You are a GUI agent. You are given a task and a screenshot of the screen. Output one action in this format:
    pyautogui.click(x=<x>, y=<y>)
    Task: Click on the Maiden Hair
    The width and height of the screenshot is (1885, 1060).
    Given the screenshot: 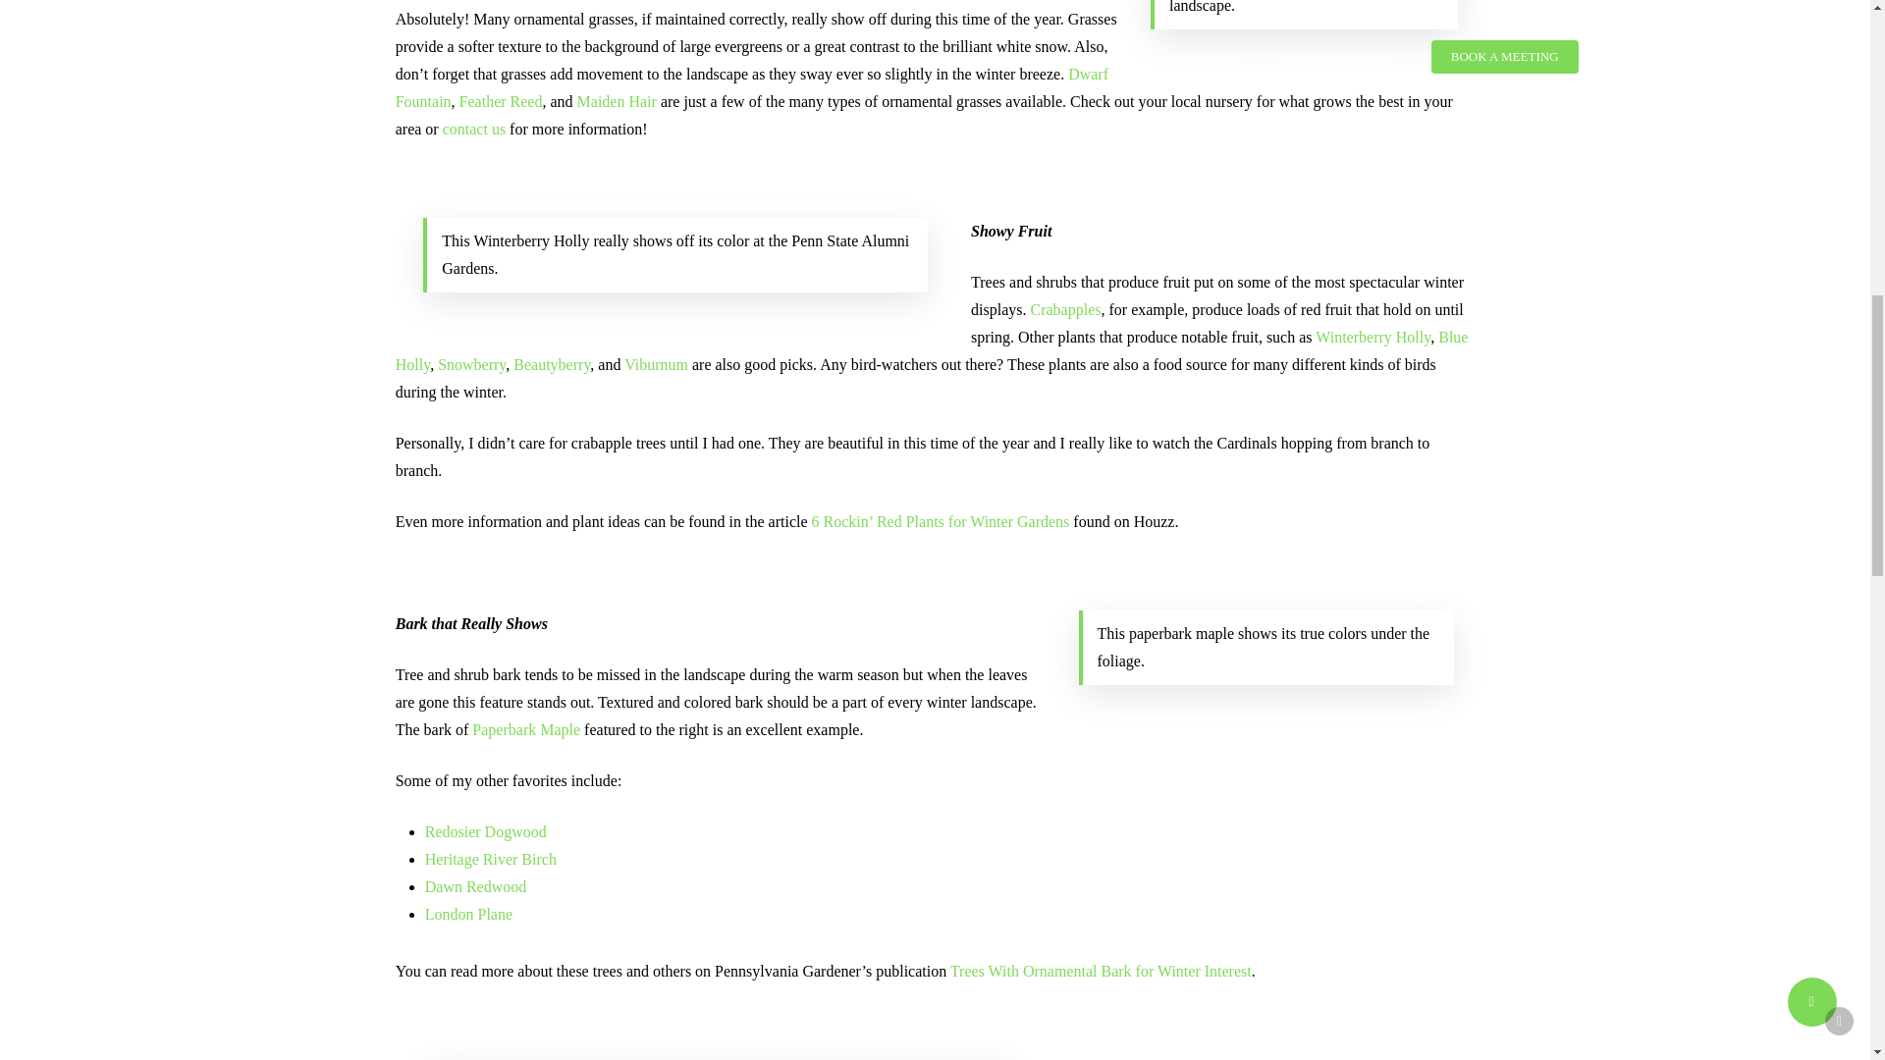 What is the action you would take?
    pyautogui.click(x=617, y=102)
    